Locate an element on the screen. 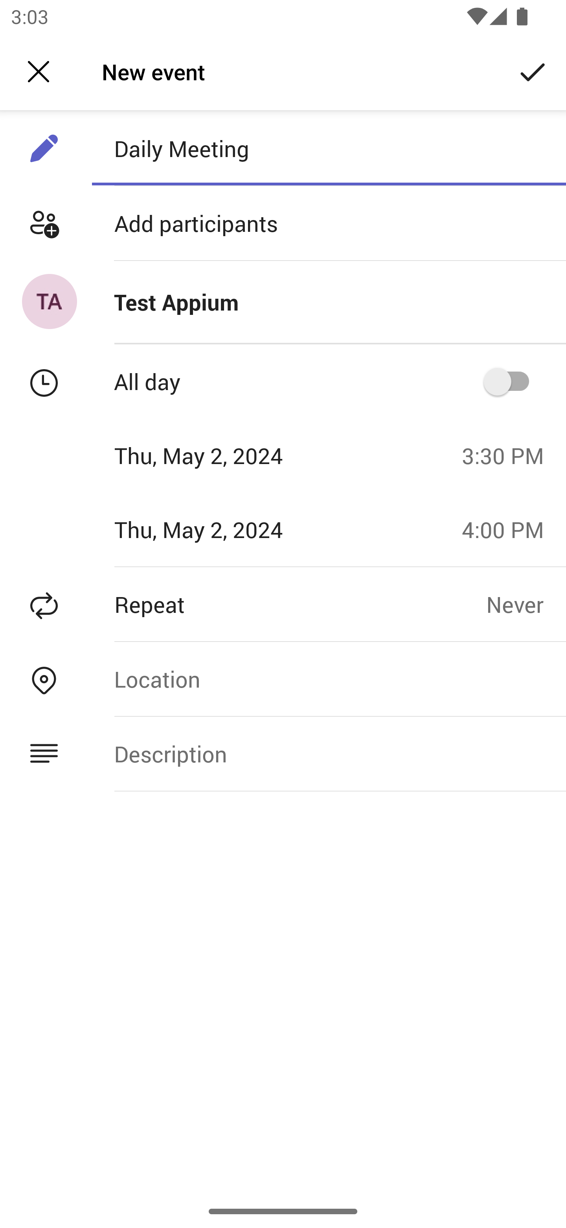 This screenshot has width=566, height=1228. Add participants Add participants option is located at coordinates (283, 224).